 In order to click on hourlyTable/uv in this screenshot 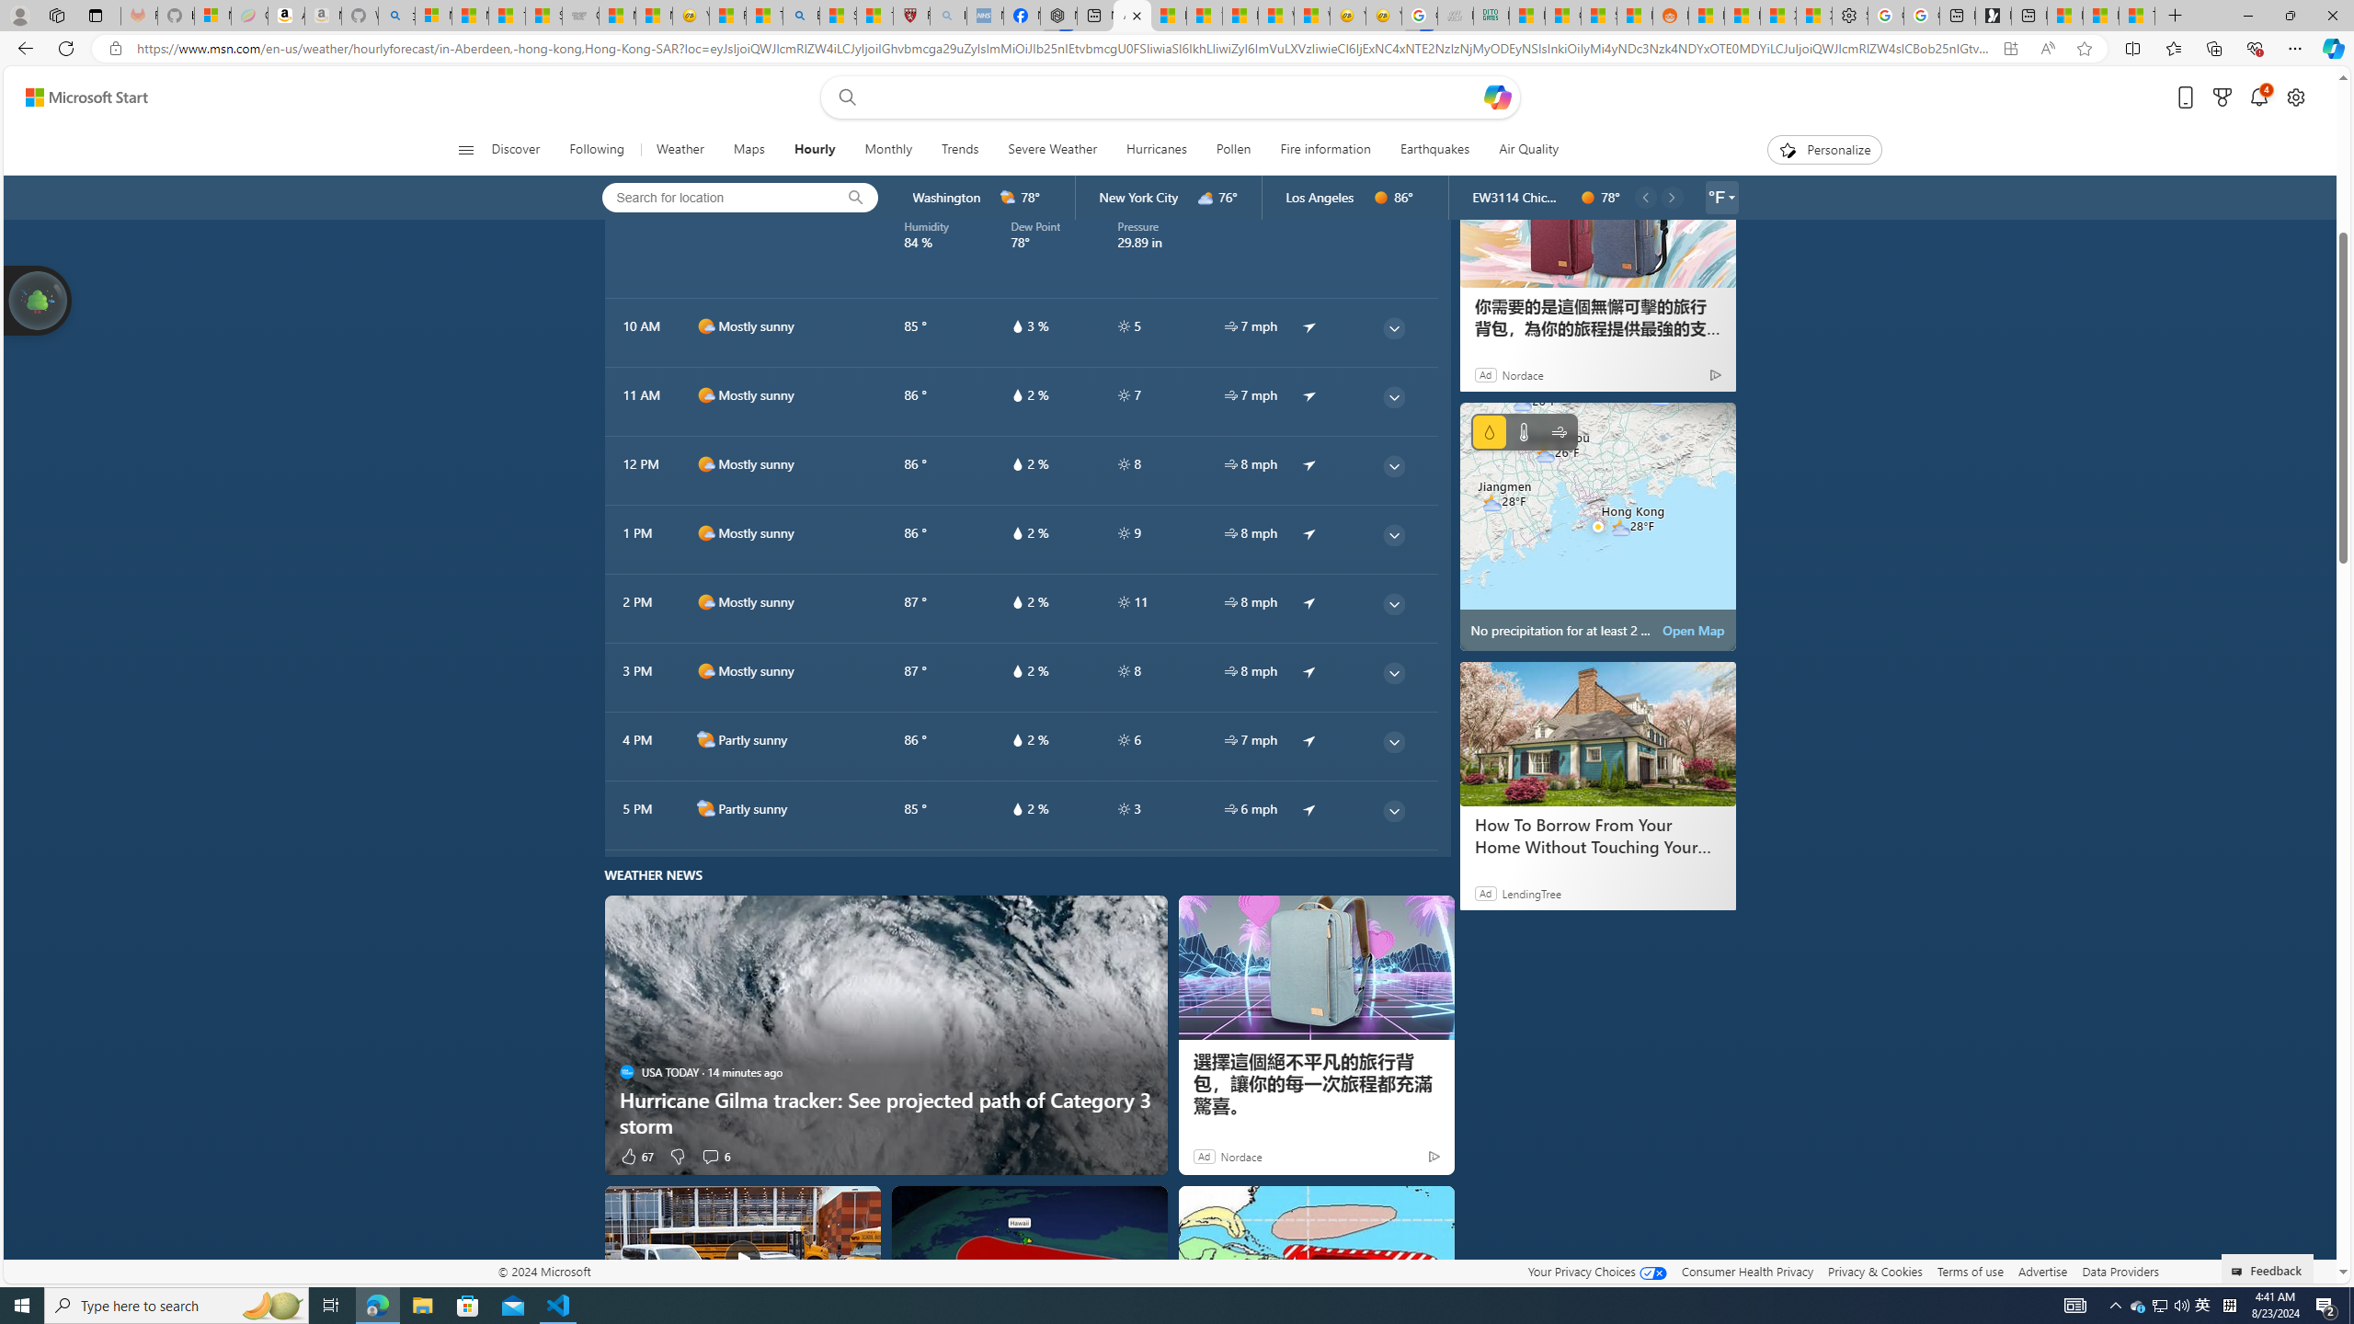, I will do `click(1124, 809)`.